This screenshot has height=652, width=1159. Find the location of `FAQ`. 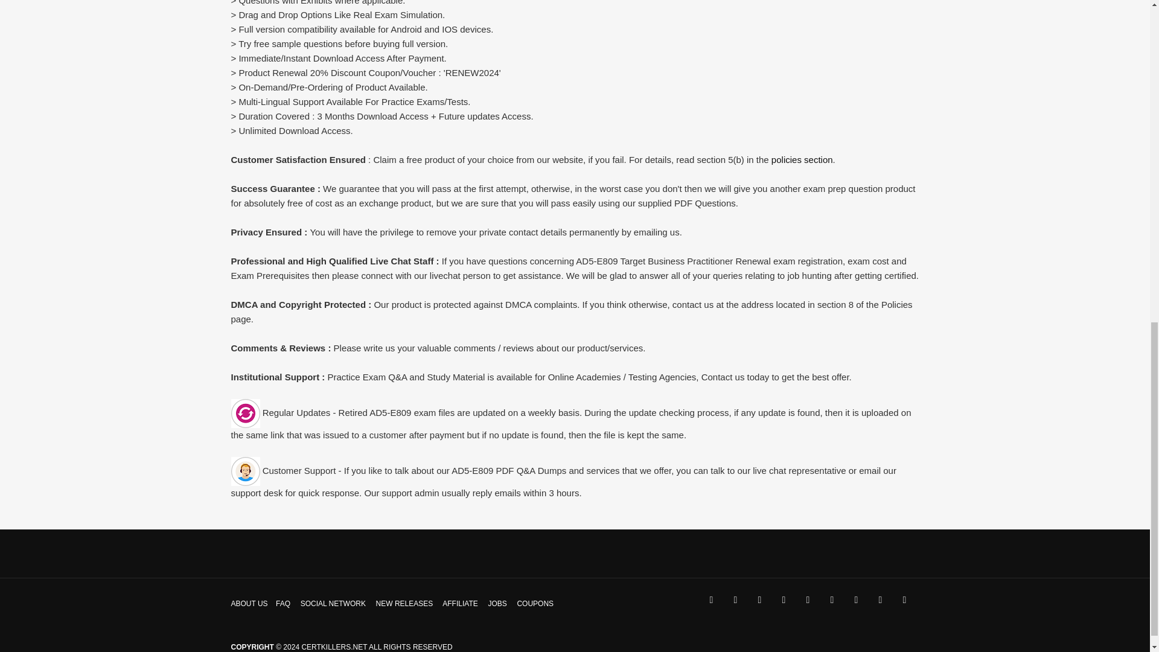

FAQ is located at coordinates (283, 603).